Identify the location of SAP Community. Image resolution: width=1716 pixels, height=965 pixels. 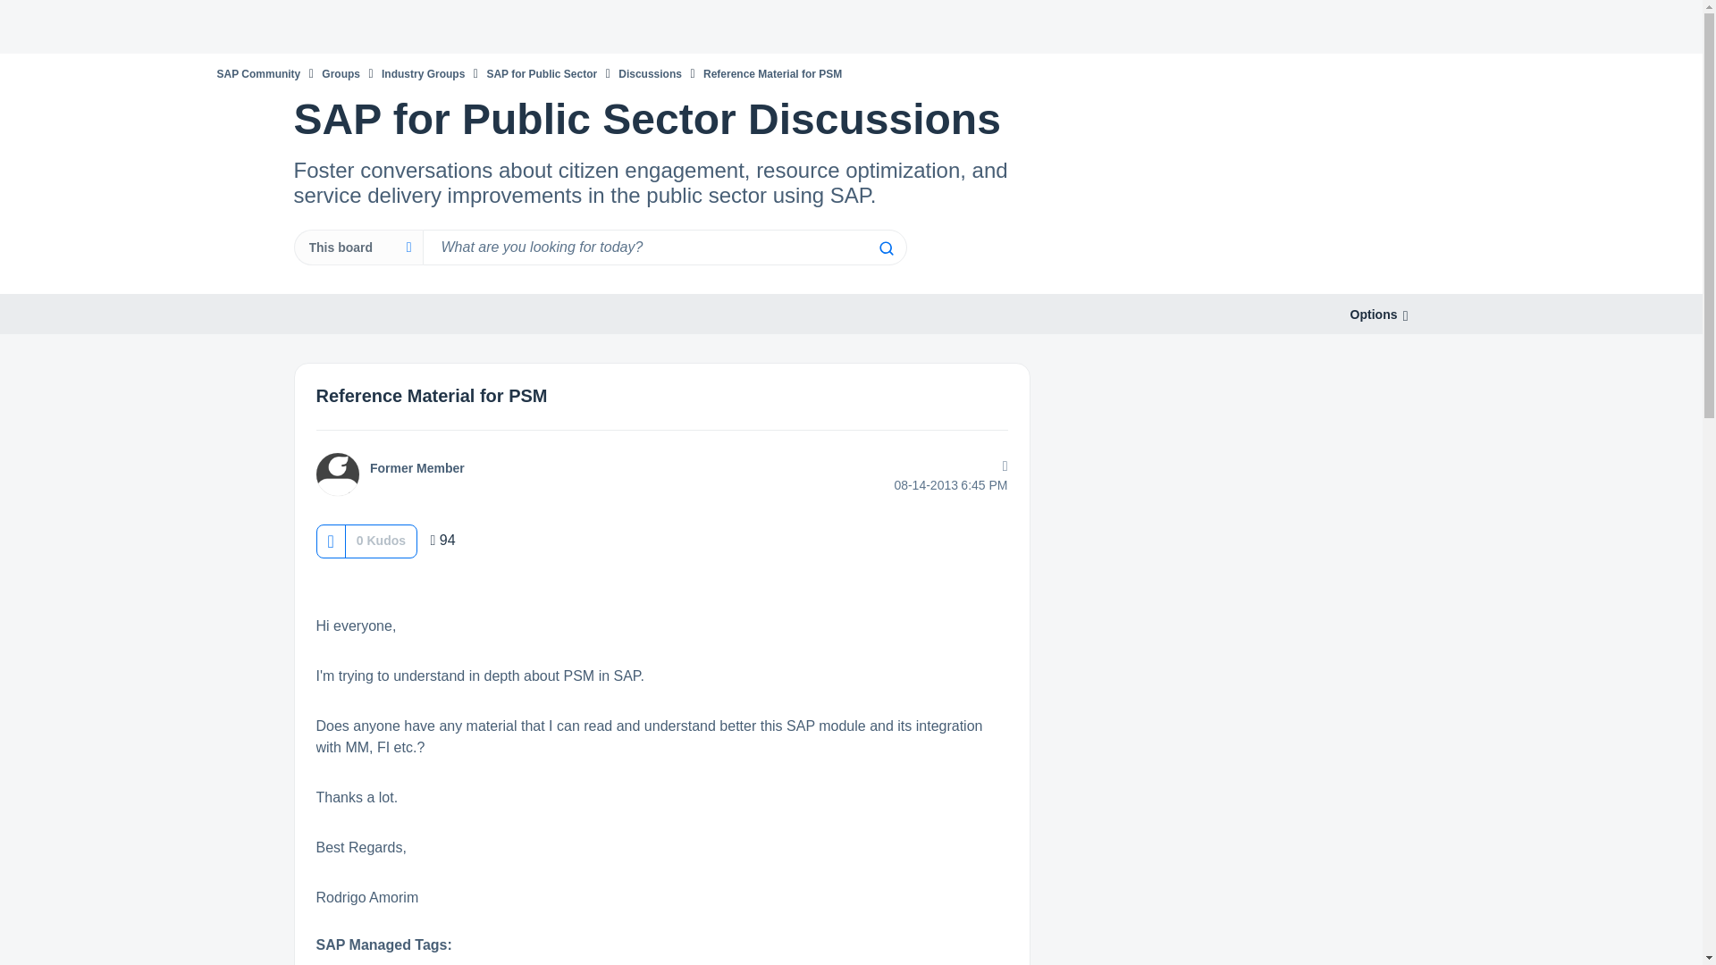
(257, 73).